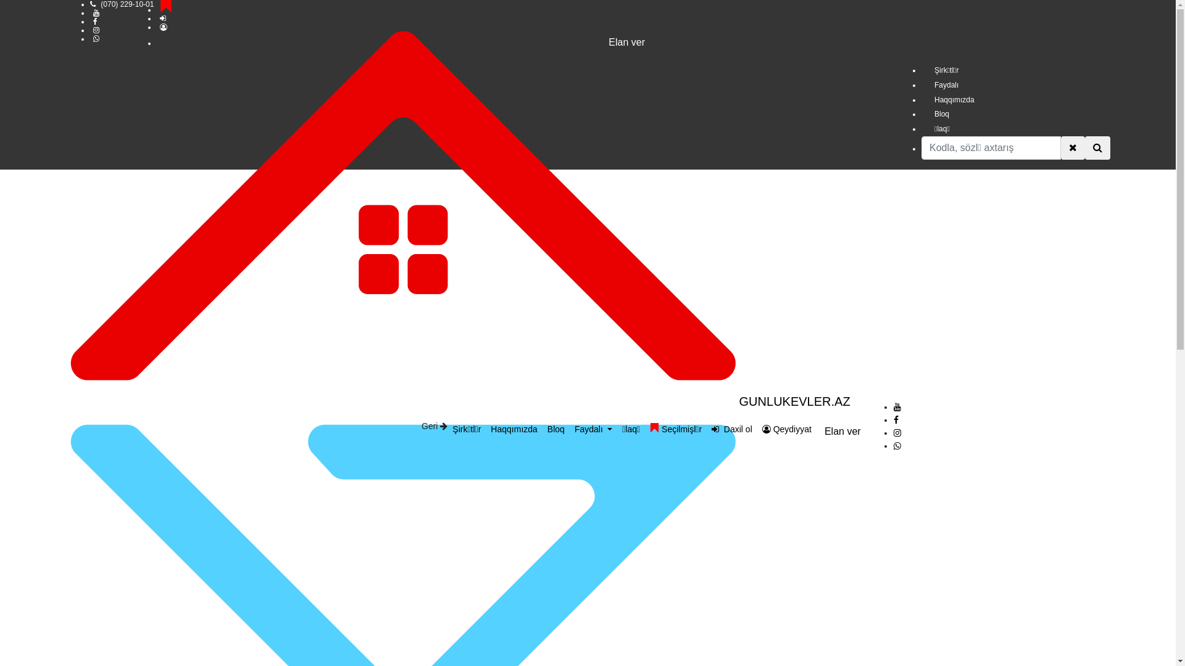 This screenshot has height=666, width=1185. What do you see at coordinates (896, 420) in the screenshot?
I see `Facebook` at bounding box center [896, 420].